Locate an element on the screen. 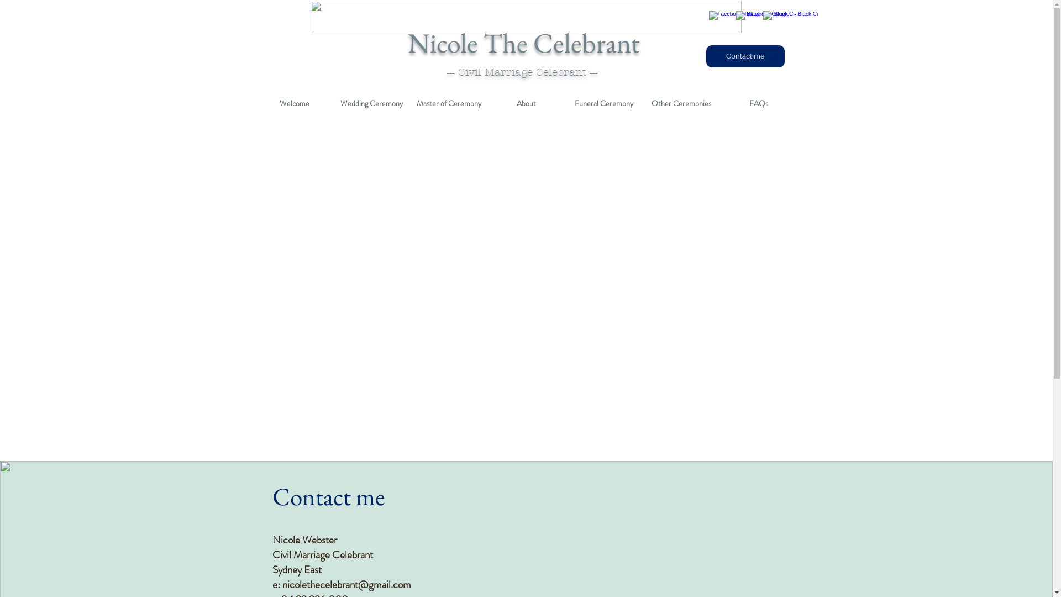 Image resolution: width=1061 pixels, height=597 pixels. Contact me is located at coordinates (745, 56).